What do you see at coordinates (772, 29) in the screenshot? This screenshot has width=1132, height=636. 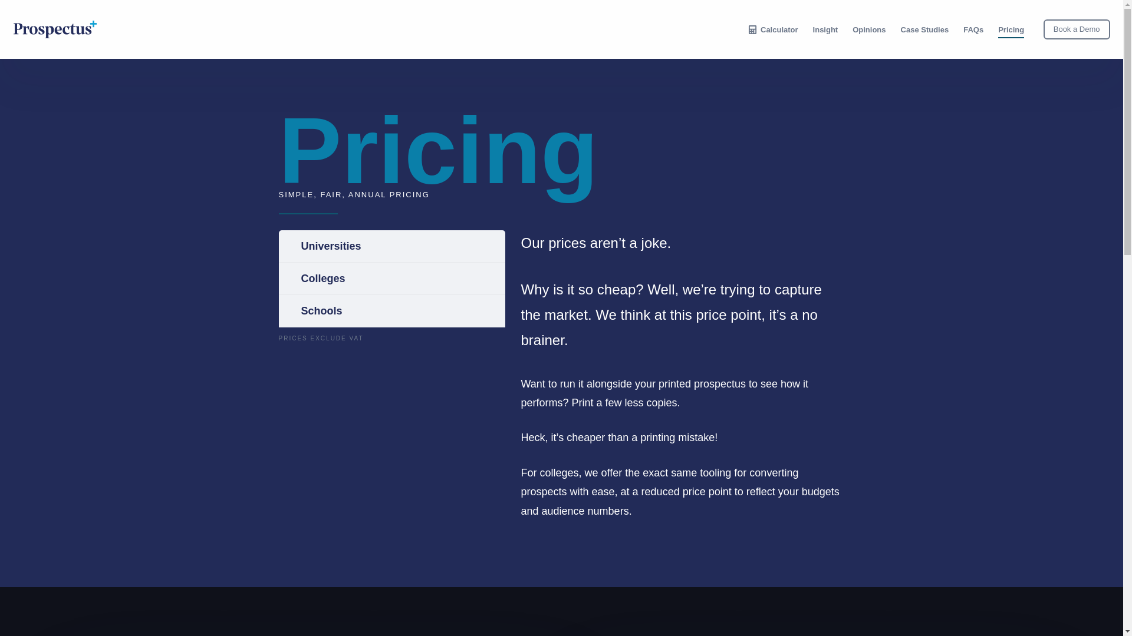 I see `Calculator` at bounding box center [772, 29].